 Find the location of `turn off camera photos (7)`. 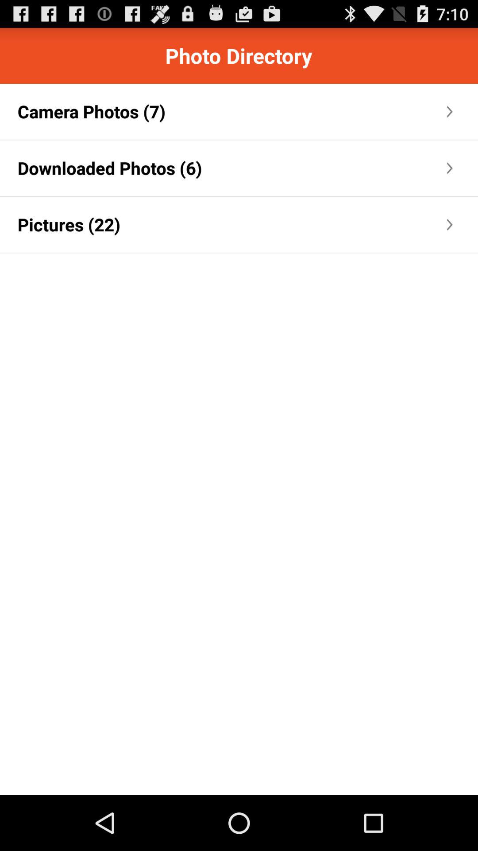

turn off camera photos (7) is located at coordinates (91, 112).